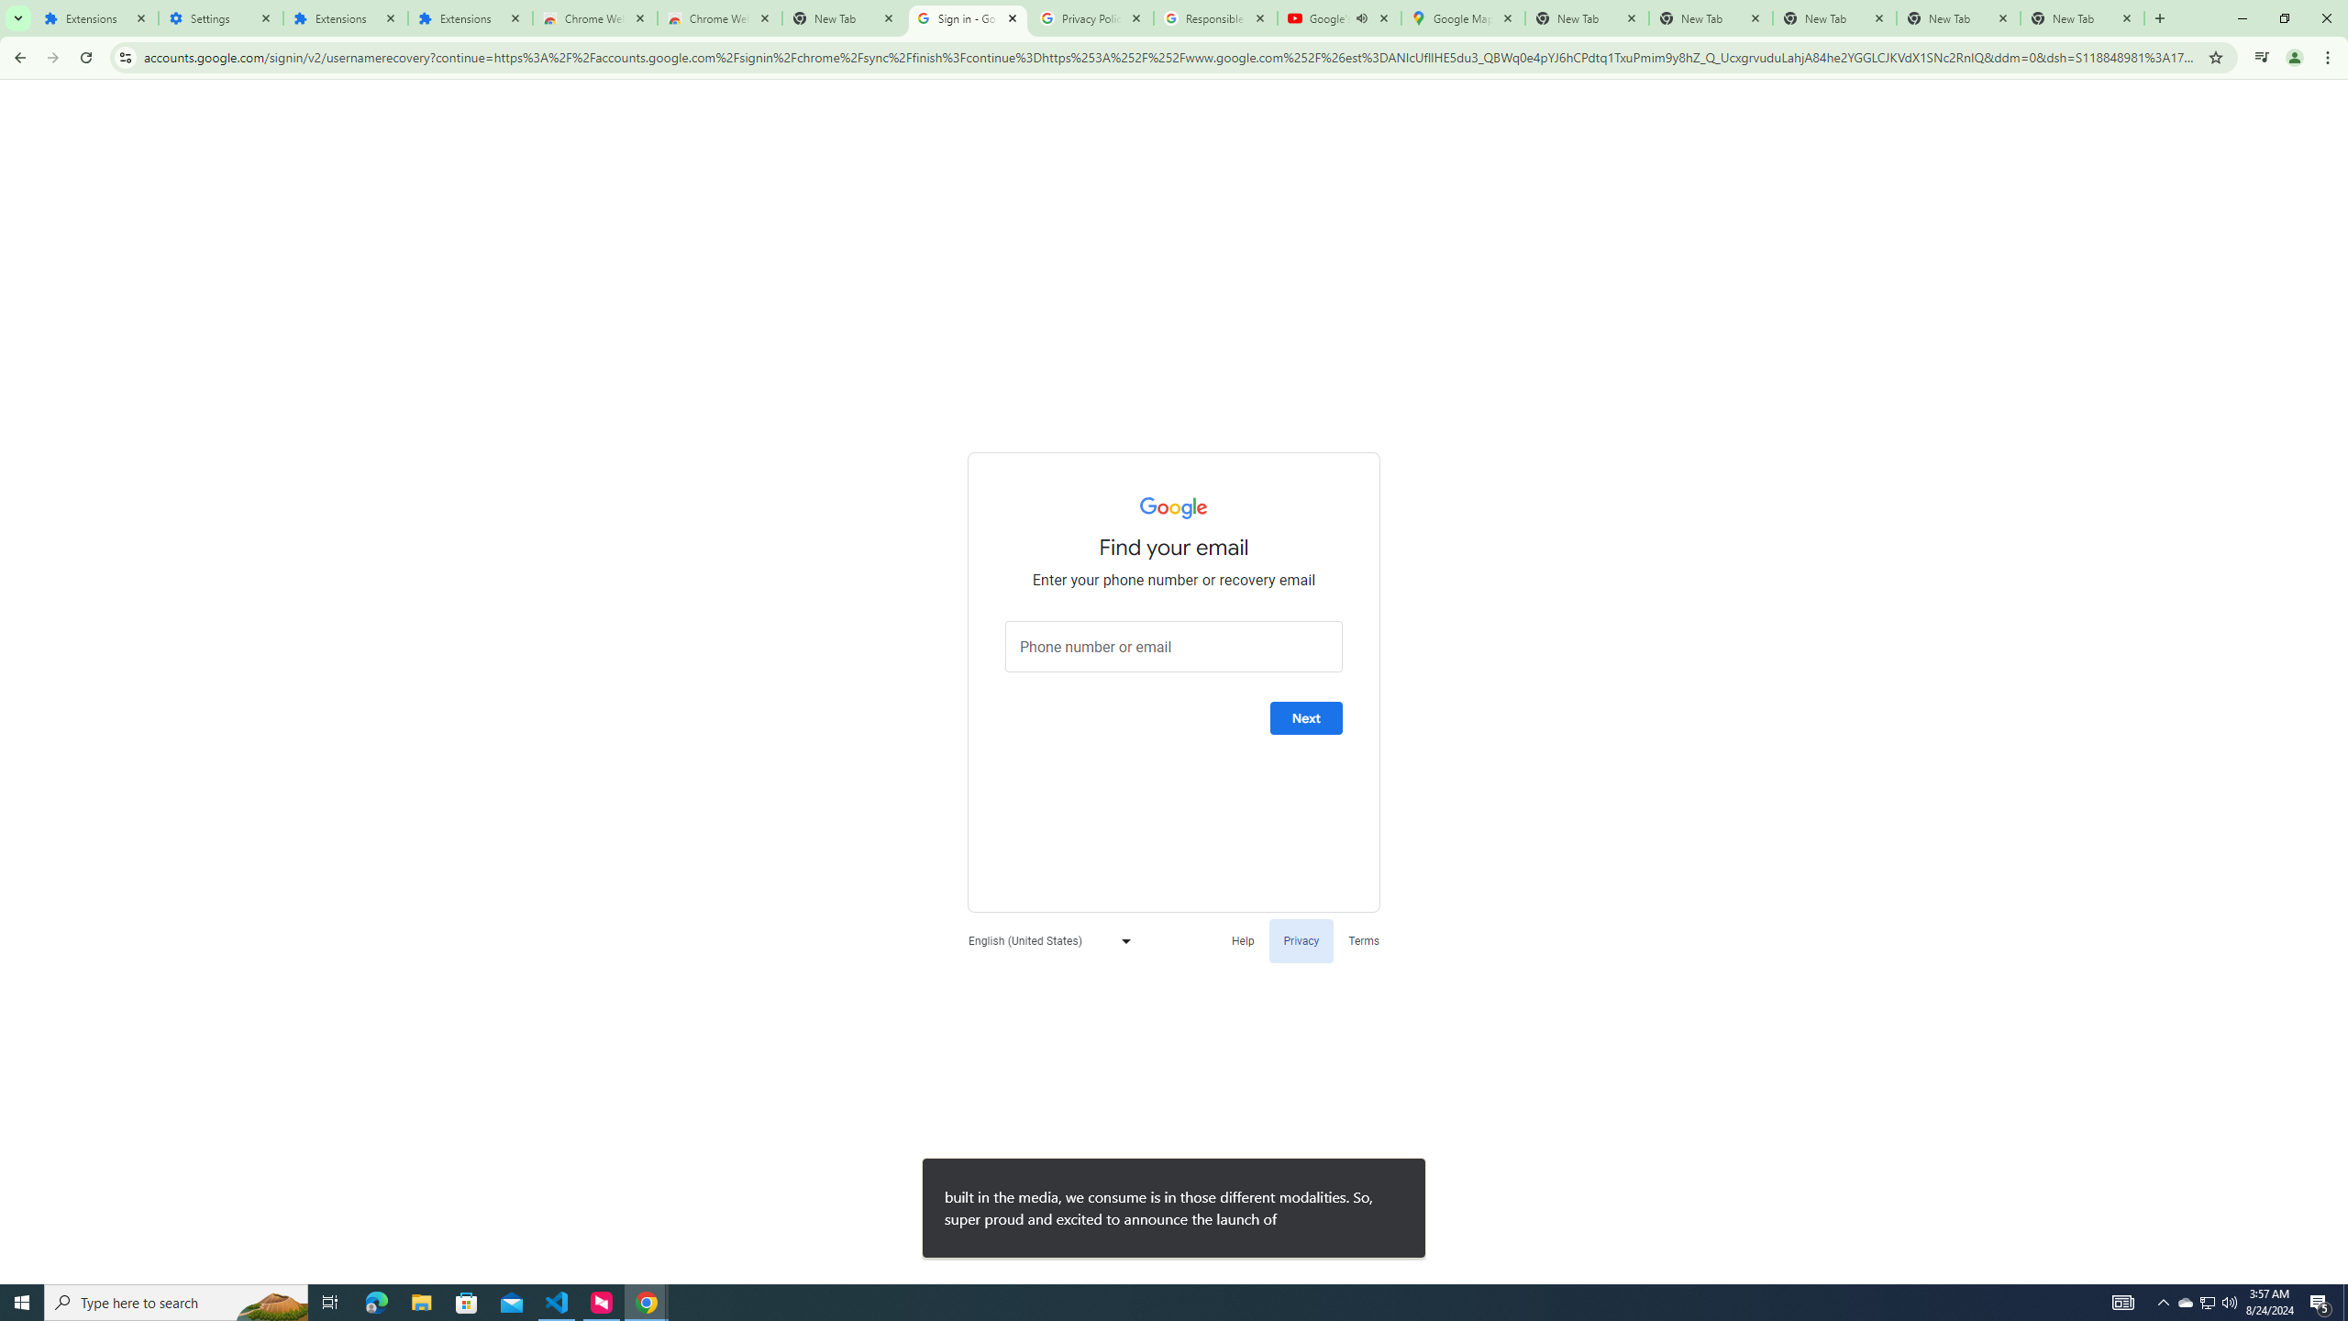 The height and width of the screenshot is (1321, 2348). What do you see at coordinates (1306, 718) in the screenshot?
I see `Next` at bounding box center [1306, 718].